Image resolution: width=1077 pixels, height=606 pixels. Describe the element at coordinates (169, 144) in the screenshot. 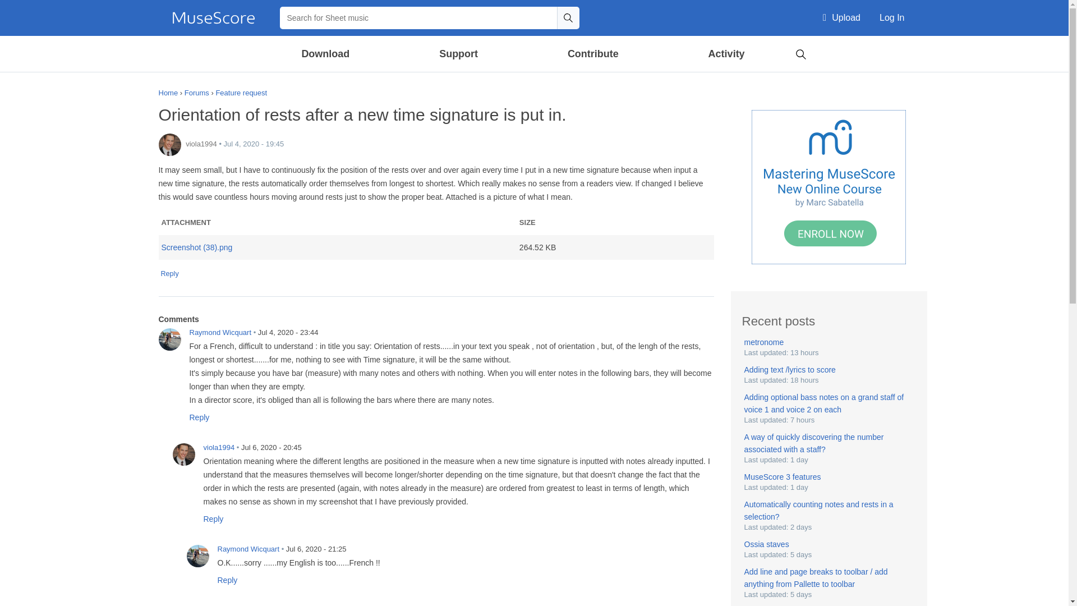

I see `viola1994` at that location.